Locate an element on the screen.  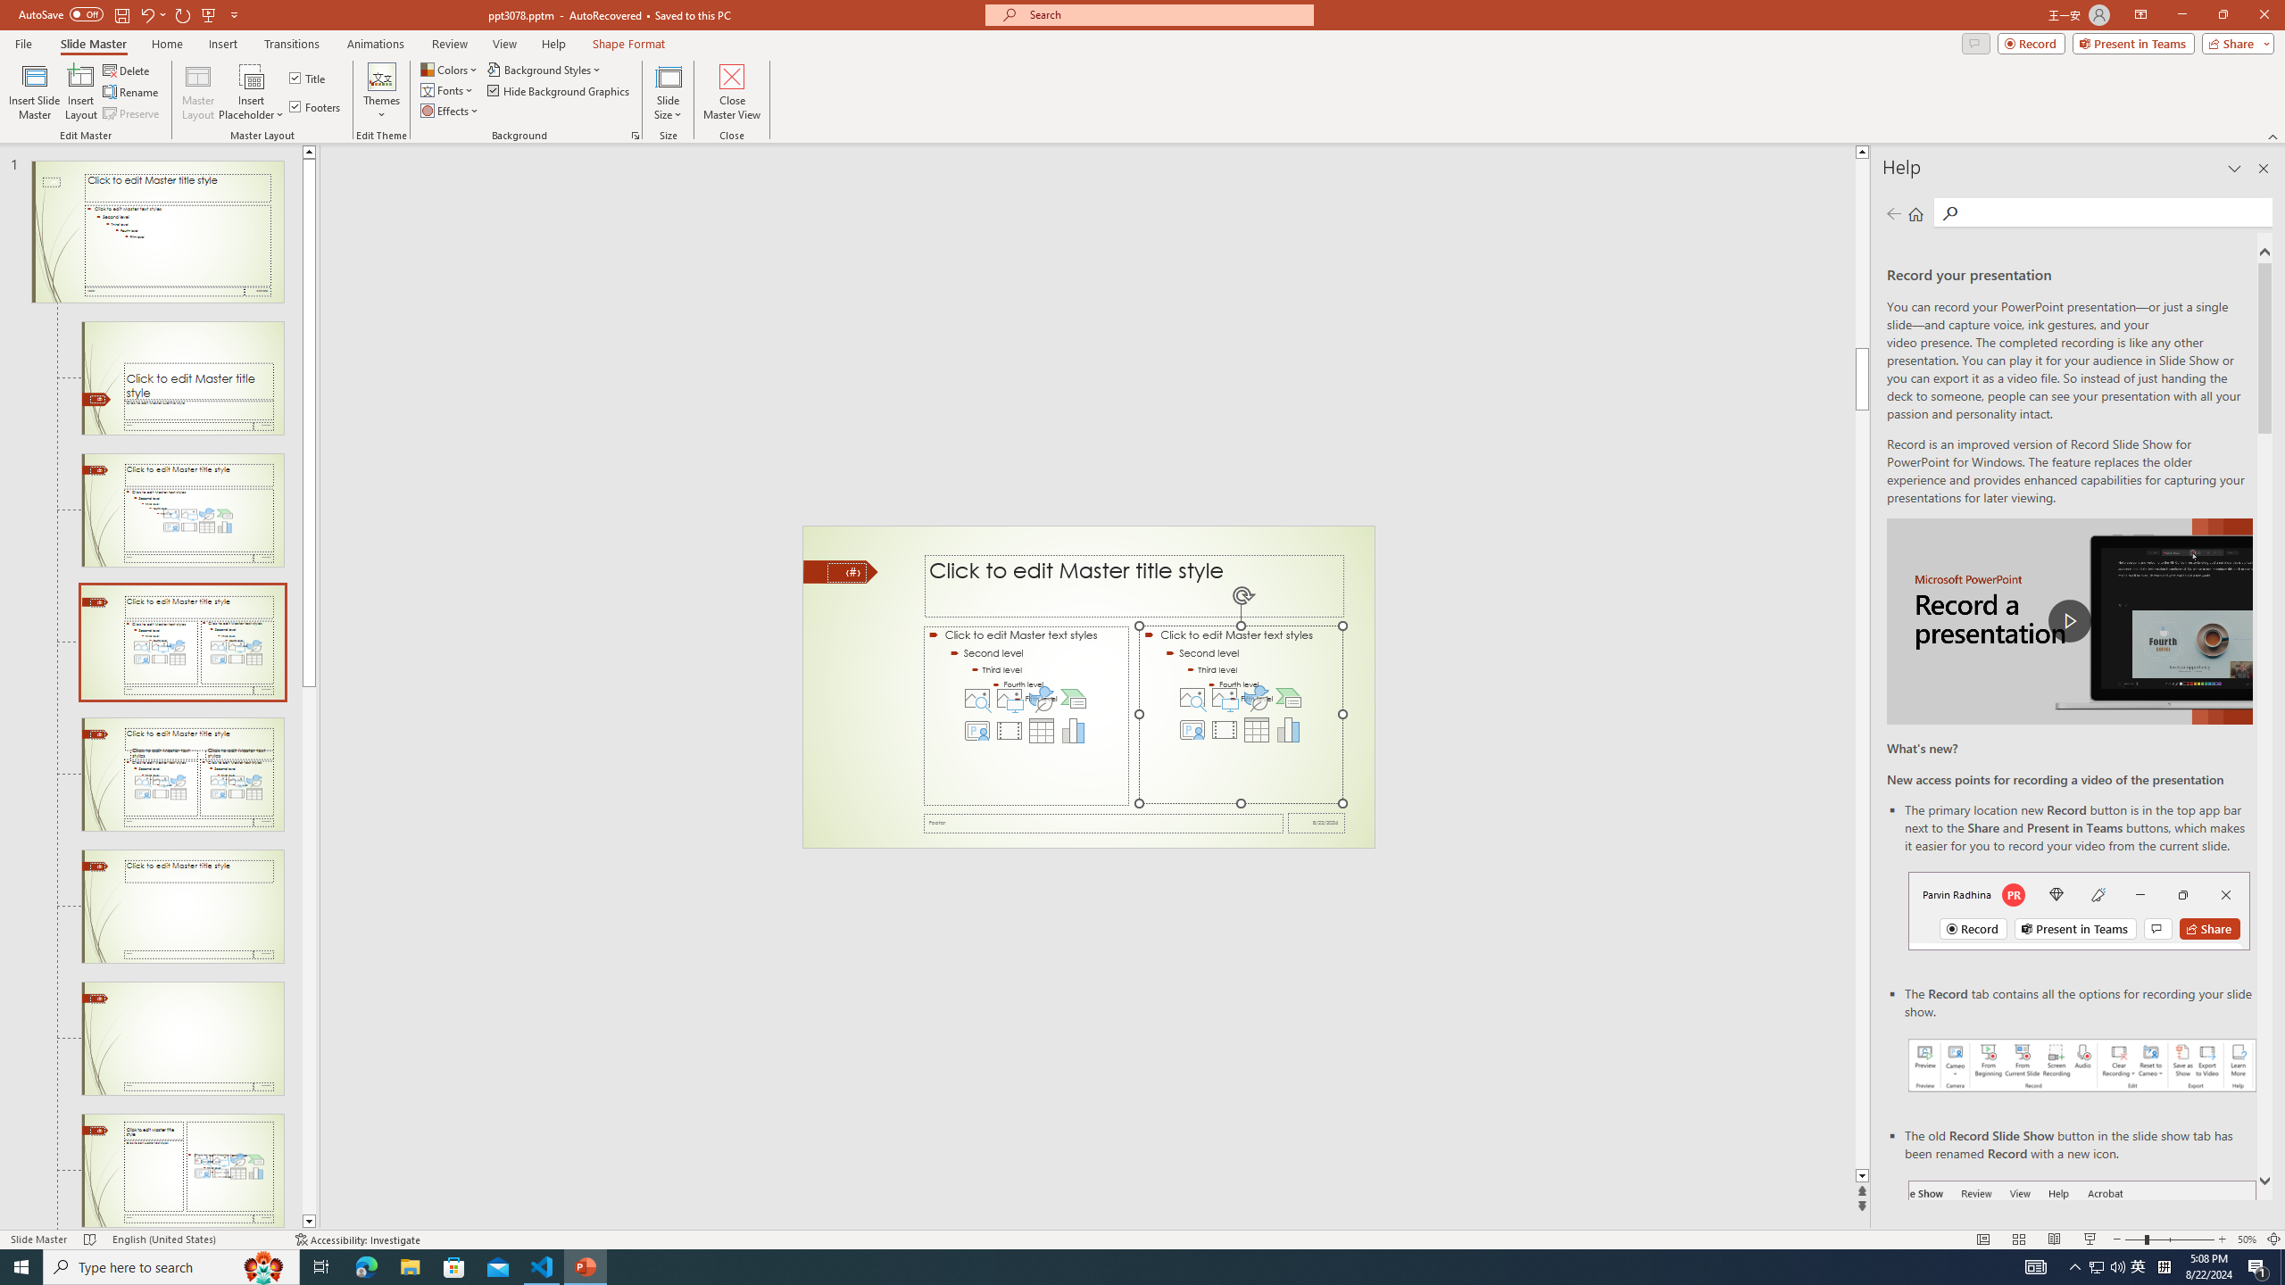
Effects is located at coordinates (451, 111).